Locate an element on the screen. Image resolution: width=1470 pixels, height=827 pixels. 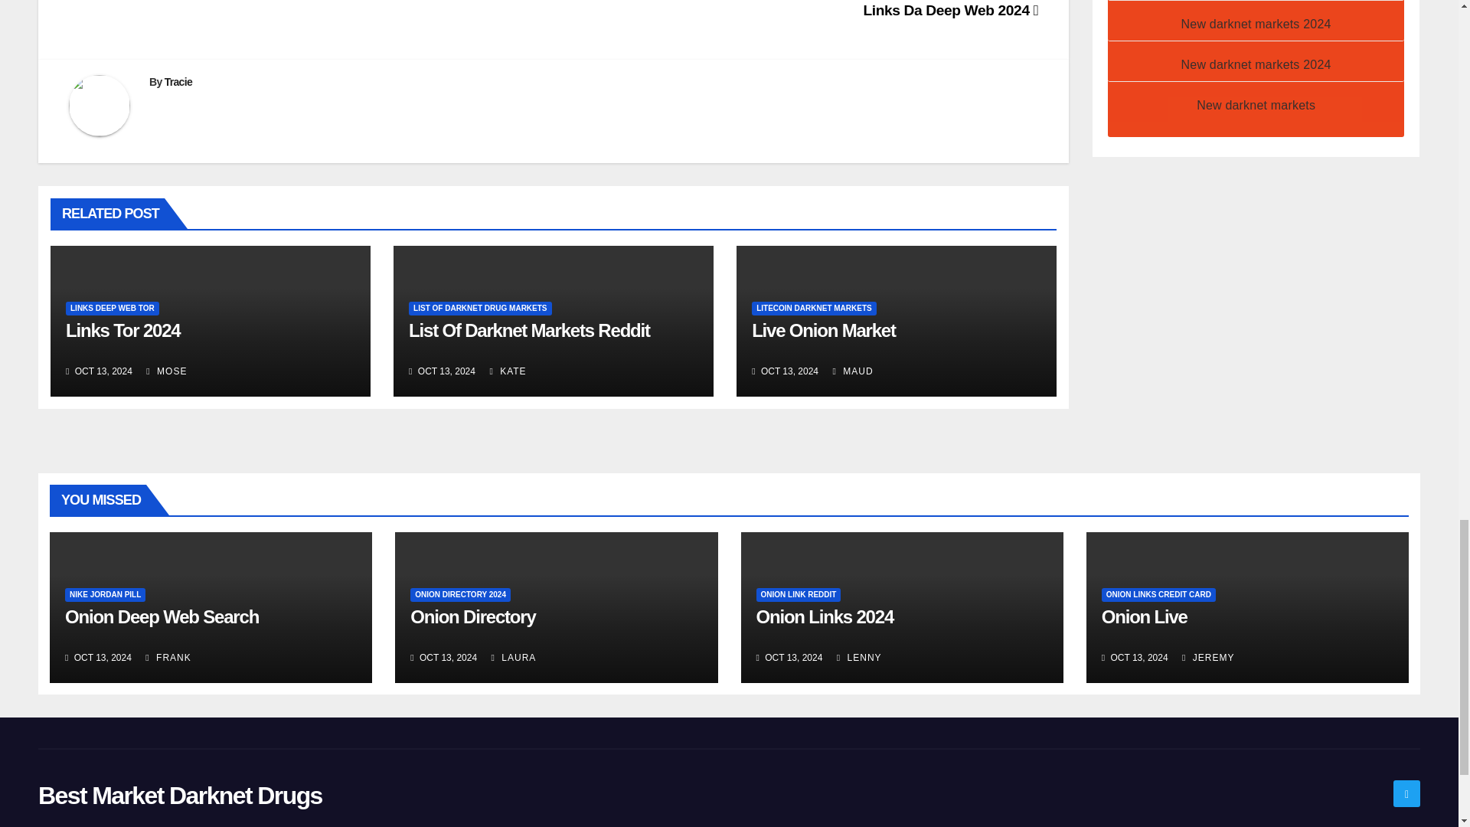
Permalink to: Live Darknet Markets is located at coordinates (823, 329).